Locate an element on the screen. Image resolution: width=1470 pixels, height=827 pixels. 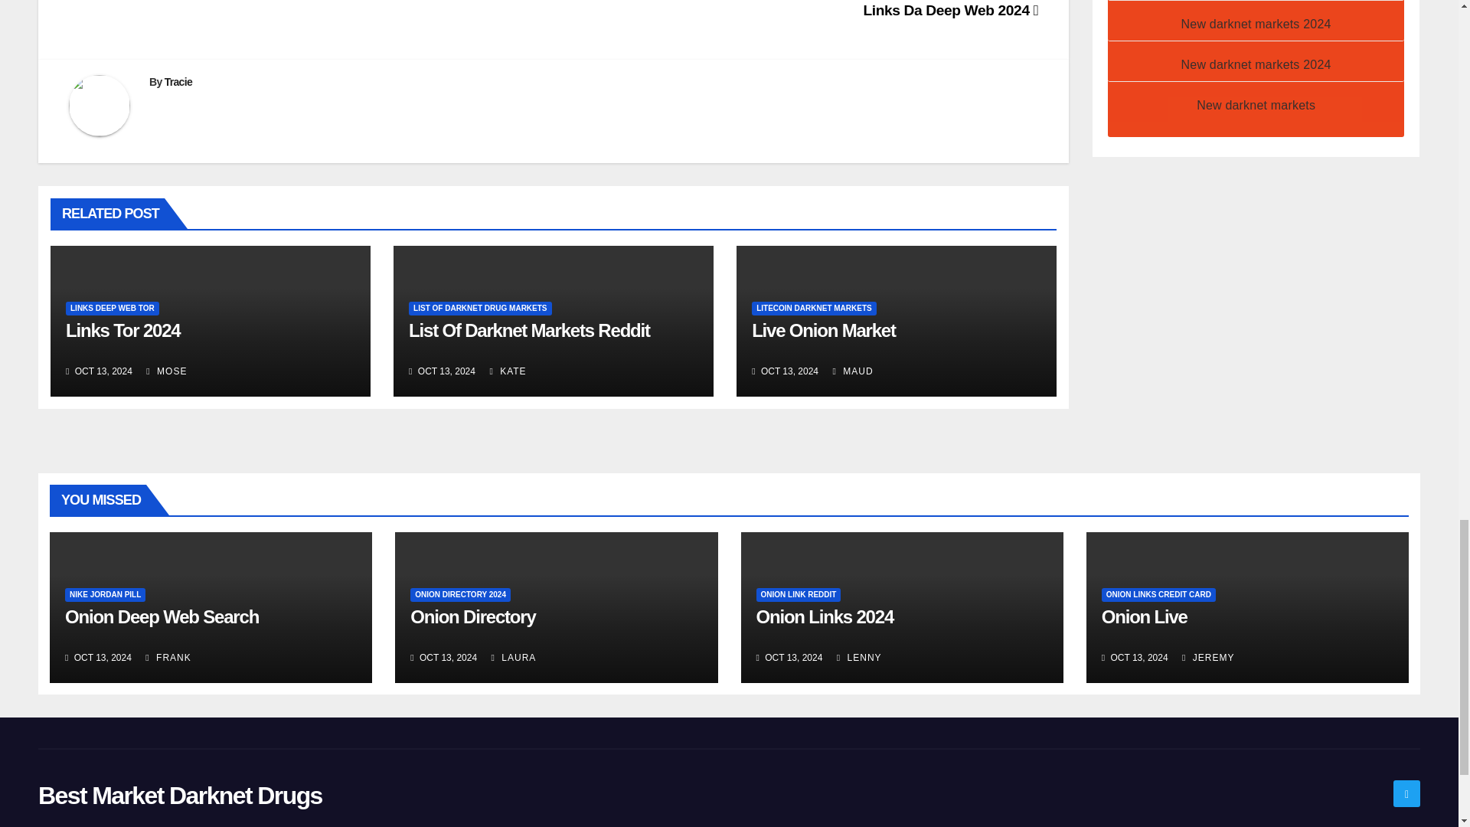
Permalink to: Live Darknet Markets is located at coordinates (823, 329).